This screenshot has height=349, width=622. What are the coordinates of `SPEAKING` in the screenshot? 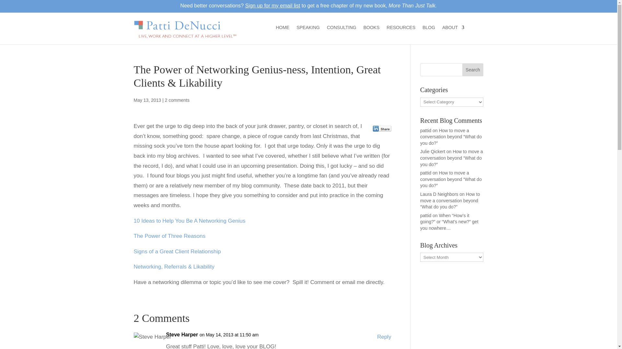 It's located at (308, 28).